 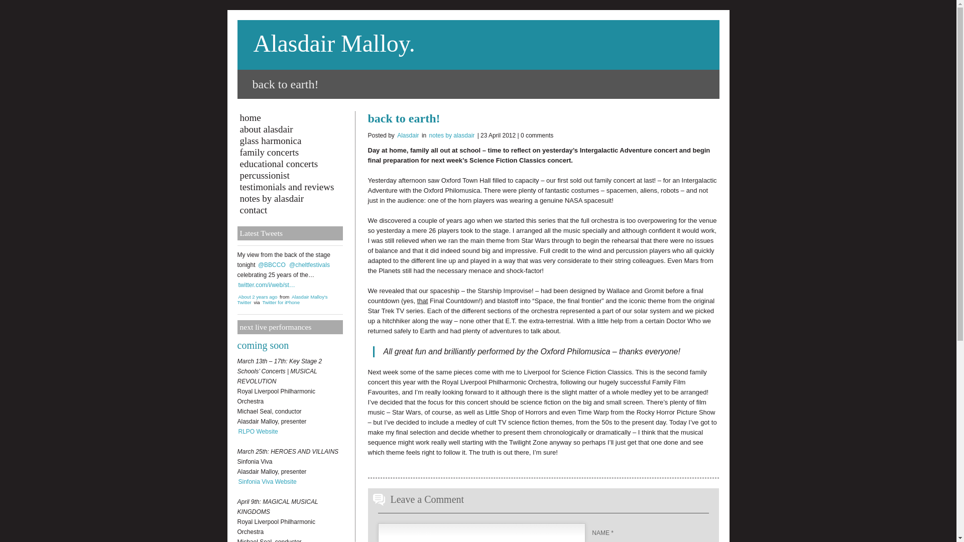 What do you see at coordinates (333, 43) in the screenshot?
I see `Alasdair Malloy.` at bounding box center [333, 43].